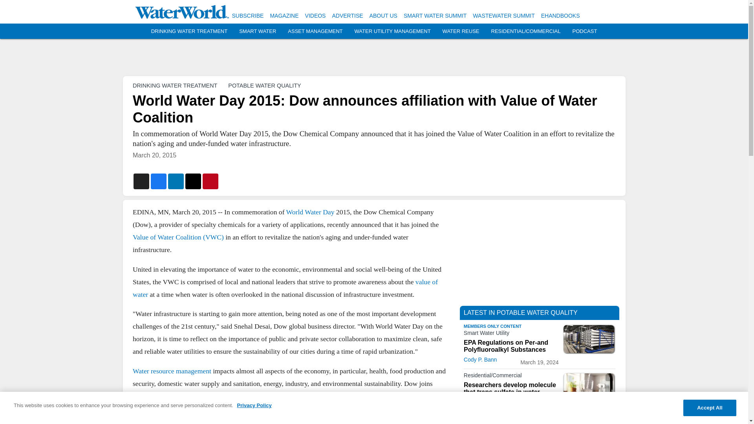 This screenshot has width=754, height=424. What do you see at coordinates (189, 31) in the screenshot?
I see `DRINKING WATER TREATMENT` at bounding box center [189, 31].